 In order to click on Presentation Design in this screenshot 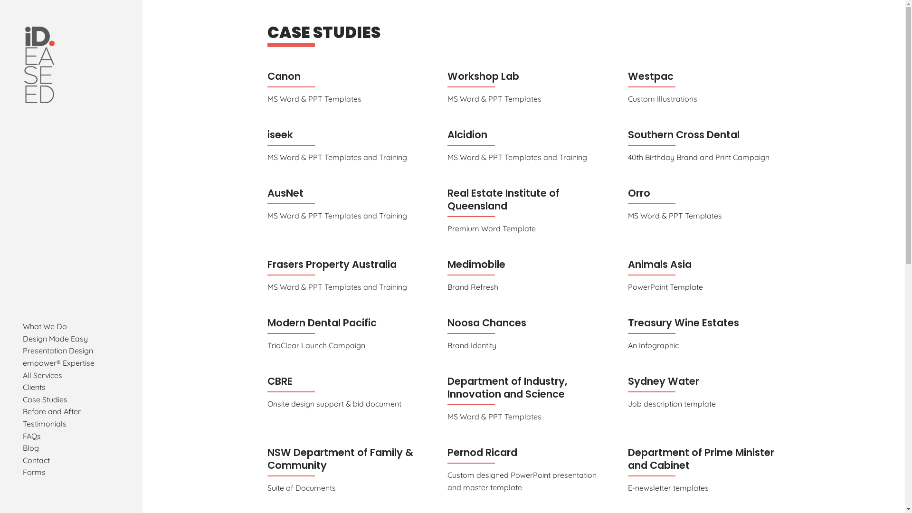, I will do `click(58, 351)`.